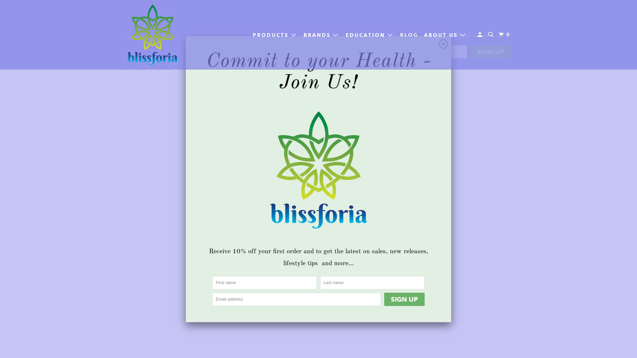 The image size is (637, 358). Describe the element at coordinates (155, 61) in the screenshot. I see `Blissforia on Pinterest` at that location.